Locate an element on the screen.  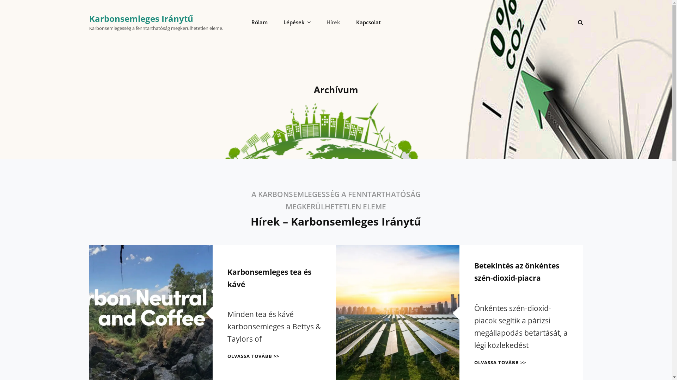
Kapcsolat is located at coordinates (368, 23).